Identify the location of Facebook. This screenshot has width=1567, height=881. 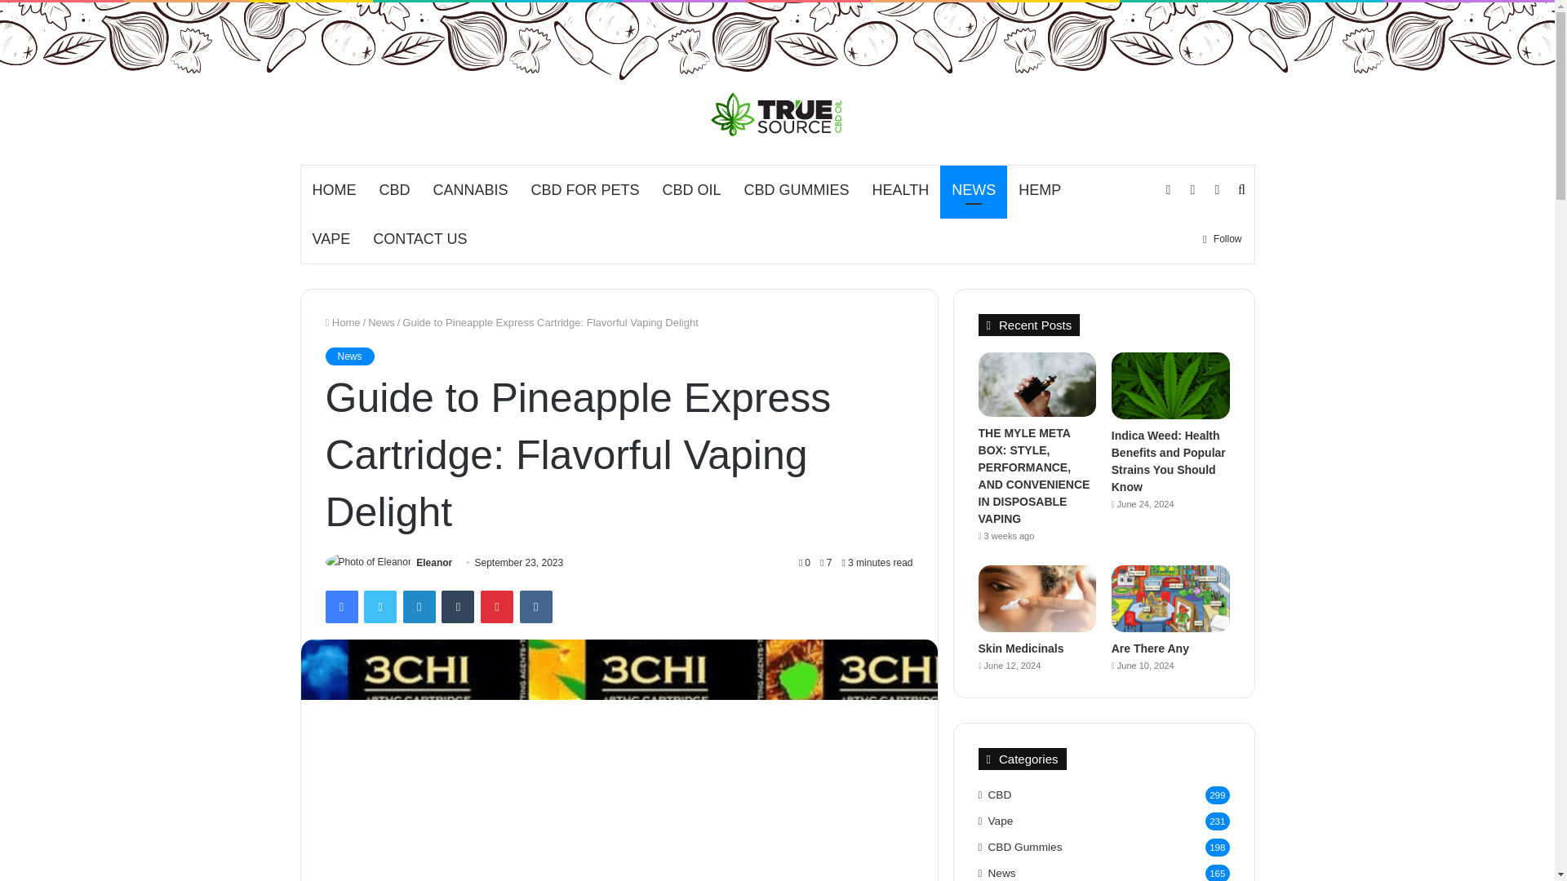
(340, 606).